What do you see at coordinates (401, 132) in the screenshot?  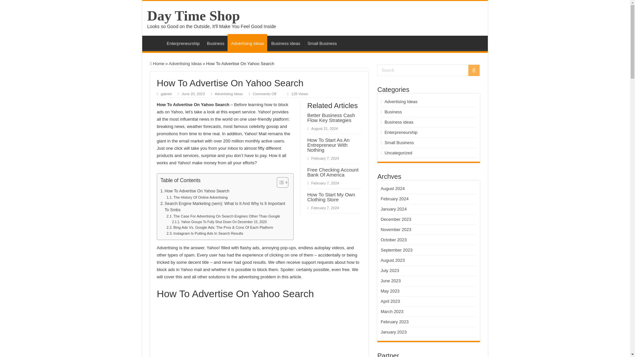 I see `Enterpreneurship` at bounding box center [401, 132].